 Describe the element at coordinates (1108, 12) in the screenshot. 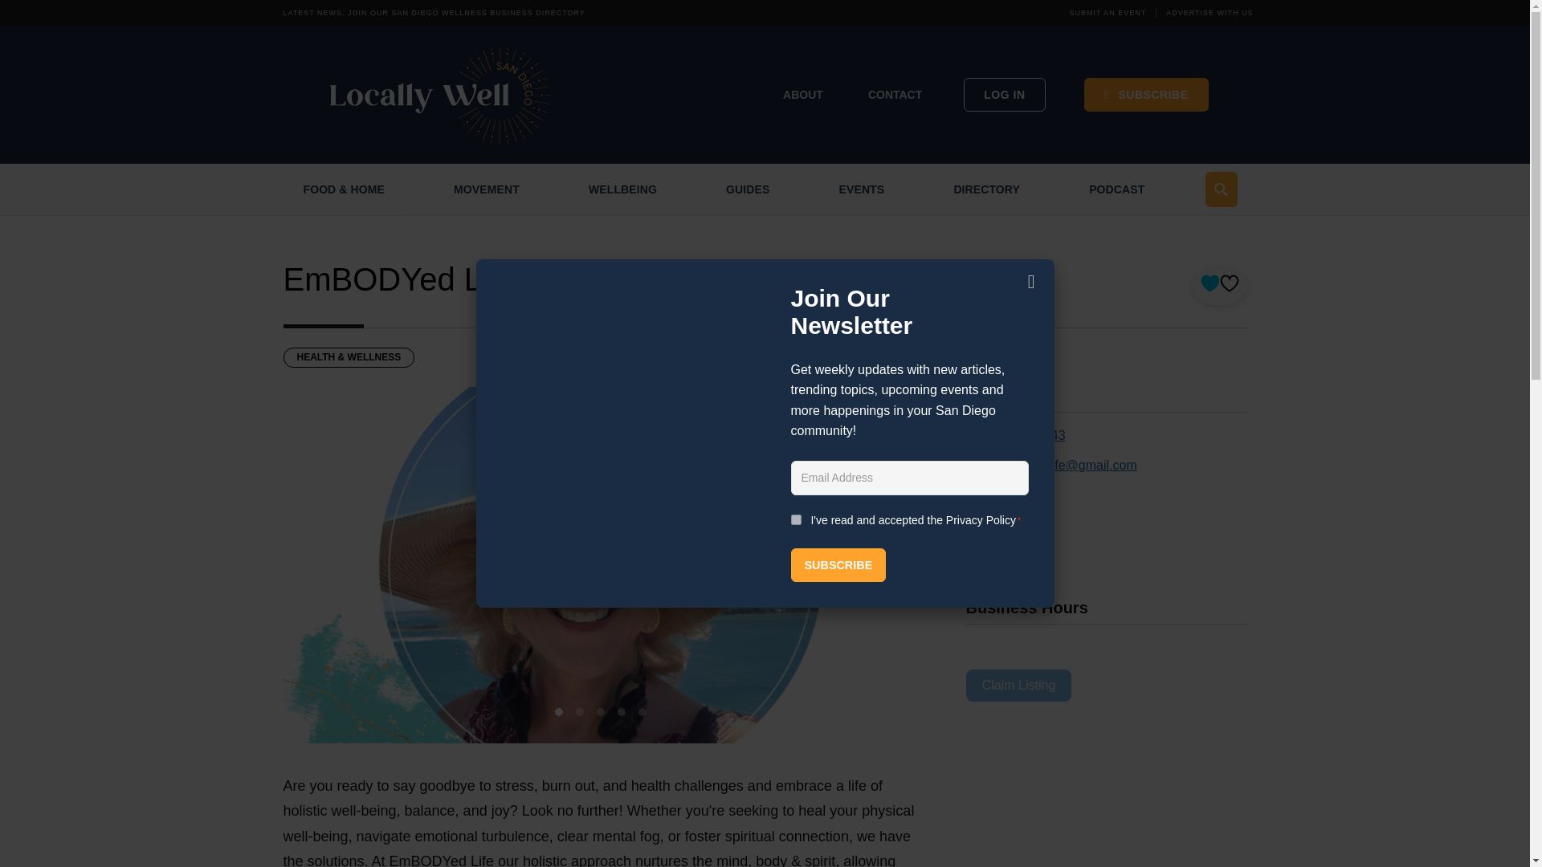

I see `SUBMIT AN EVENT` at that location.